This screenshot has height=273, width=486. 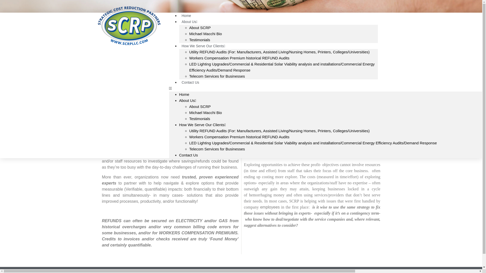 What do you see at coordinates (206, 34) in the screenshot?
I see `Michael Macchi Bio` at bounding box center [206, 34].